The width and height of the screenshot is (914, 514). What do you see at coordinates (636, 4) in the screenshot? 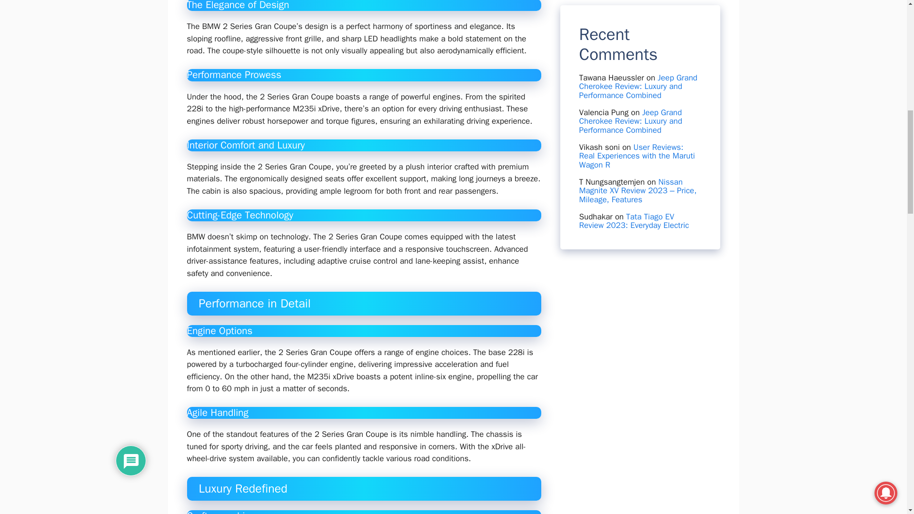
I see `User Reviews: Real Experiences with the Maruti Wagon R` at bounding box center [636, 4].